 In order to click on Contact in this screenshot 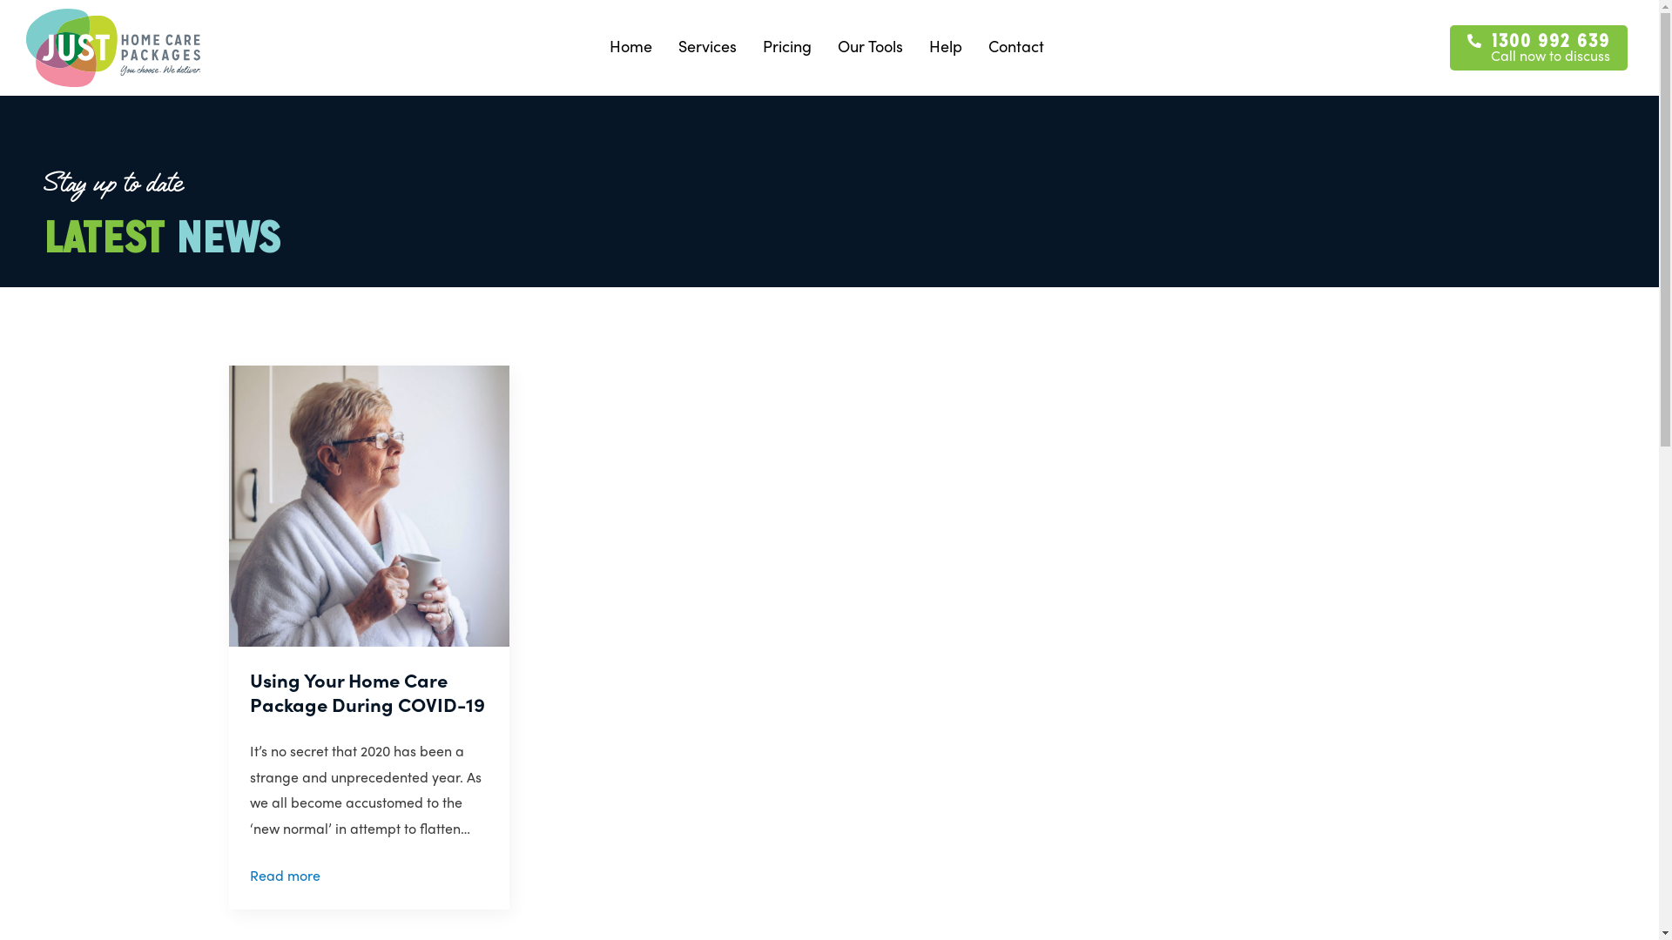, I will do `click(1016, 46)`.